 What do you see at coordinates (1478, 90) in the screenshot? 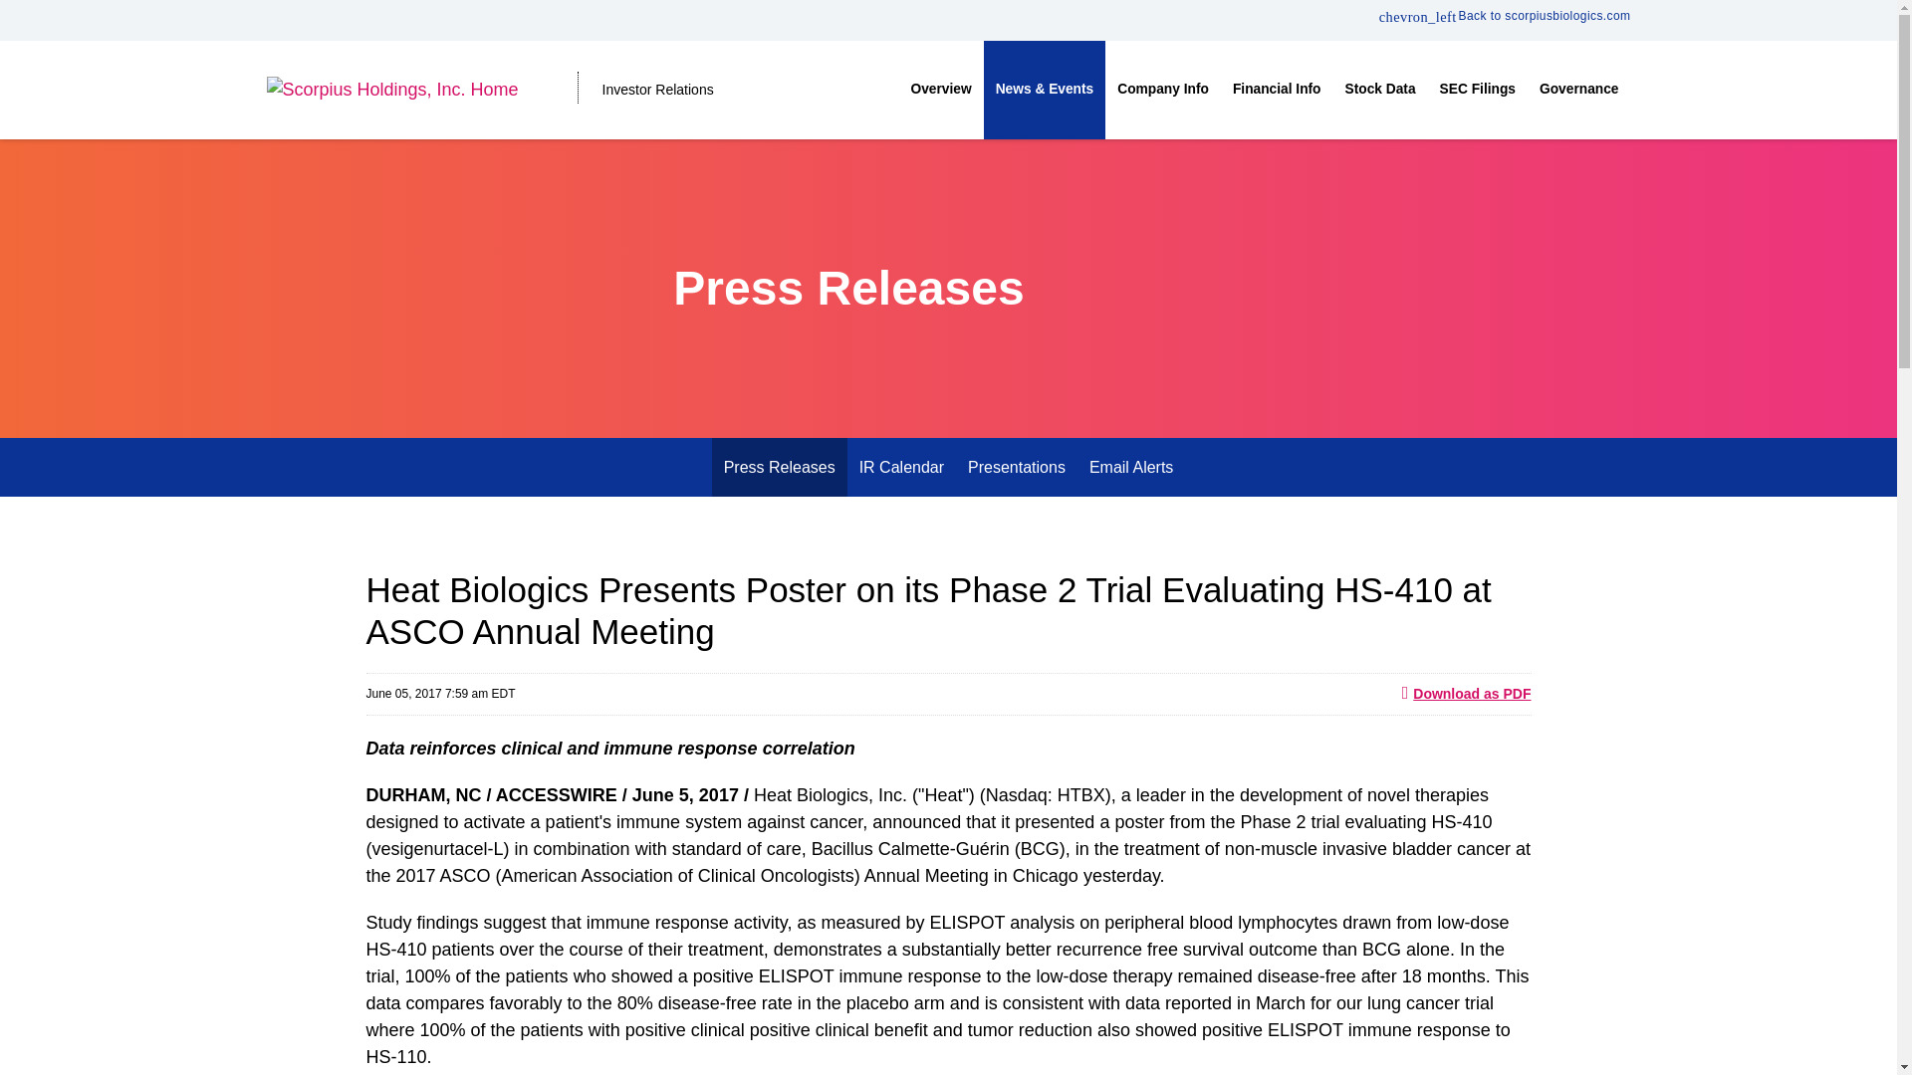
I see `SEC Filings` at bounding box center [1478, 90].